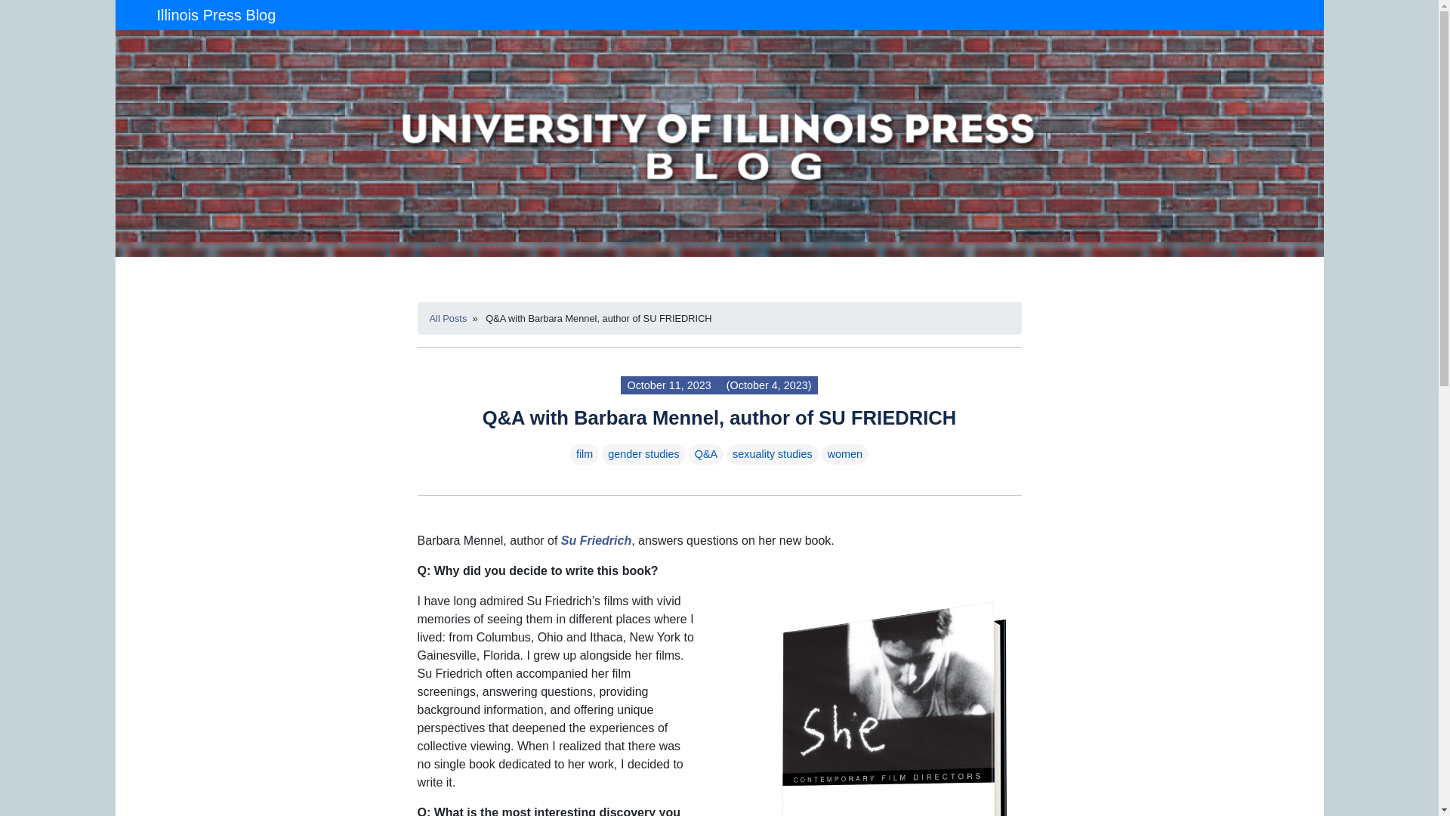 The image size is (1450, 816). I want to click on Illinois Press Blog, so click(216, 15).